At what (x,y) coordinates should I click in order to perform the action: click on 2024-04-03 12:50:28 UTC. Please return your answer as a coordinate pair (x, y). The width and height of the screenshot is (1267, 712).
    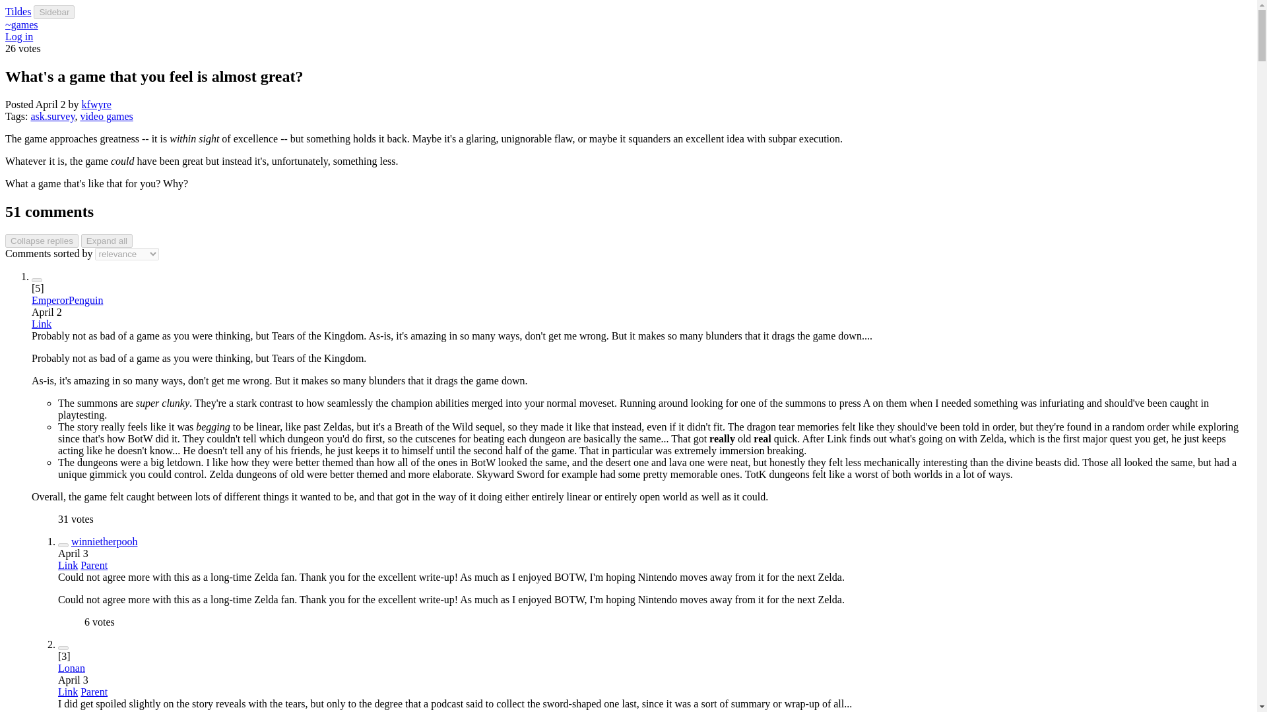
    Looking at the image, I should click on (73, 680).